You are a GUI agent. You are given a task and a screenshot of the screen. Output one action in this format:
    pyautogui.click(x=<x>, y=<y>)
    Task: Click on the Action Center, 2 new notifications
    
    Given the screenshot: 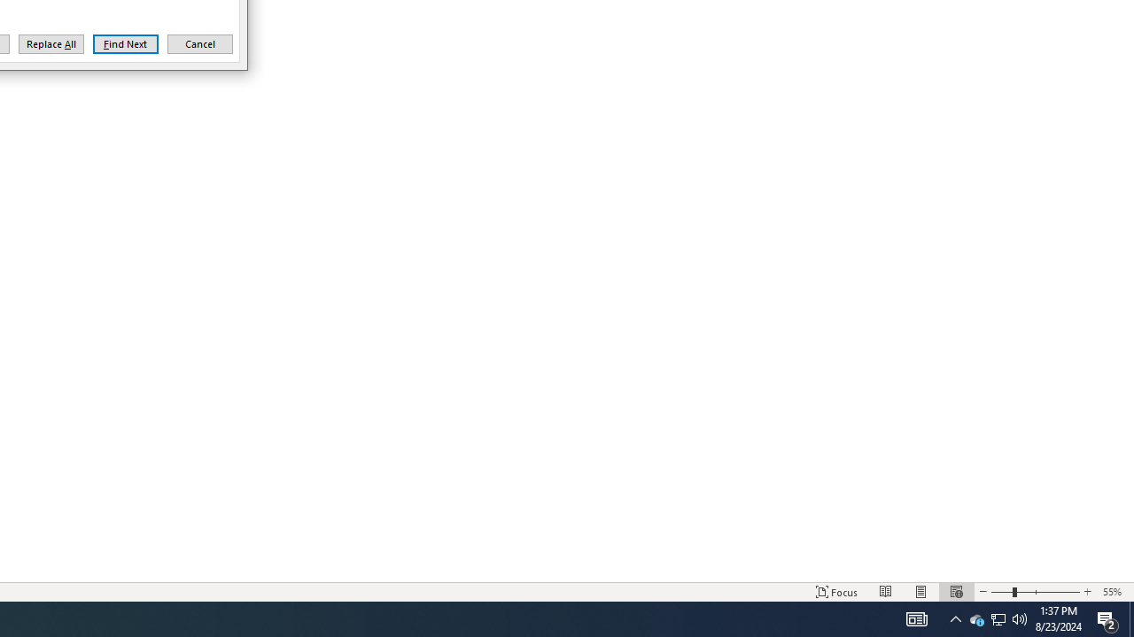 What is the action you would take?
    pyautogui.click(x=1107, y=619)
    